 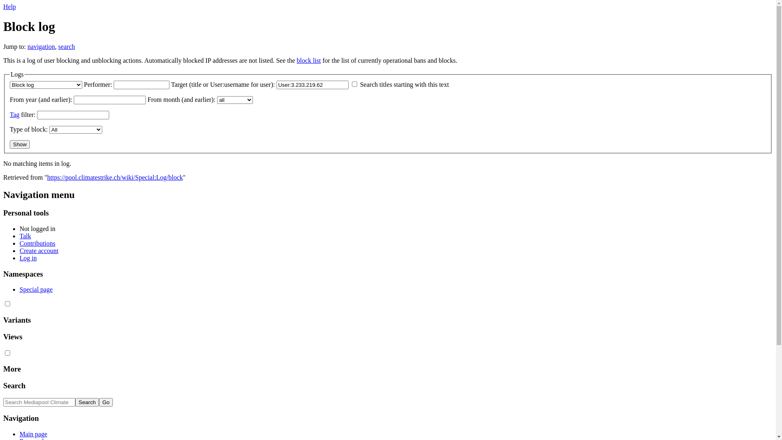 What do you see at coordinates (87, 403) in the screenshot?
I see `Search the pages for this text` at bounding box center [87, 403].